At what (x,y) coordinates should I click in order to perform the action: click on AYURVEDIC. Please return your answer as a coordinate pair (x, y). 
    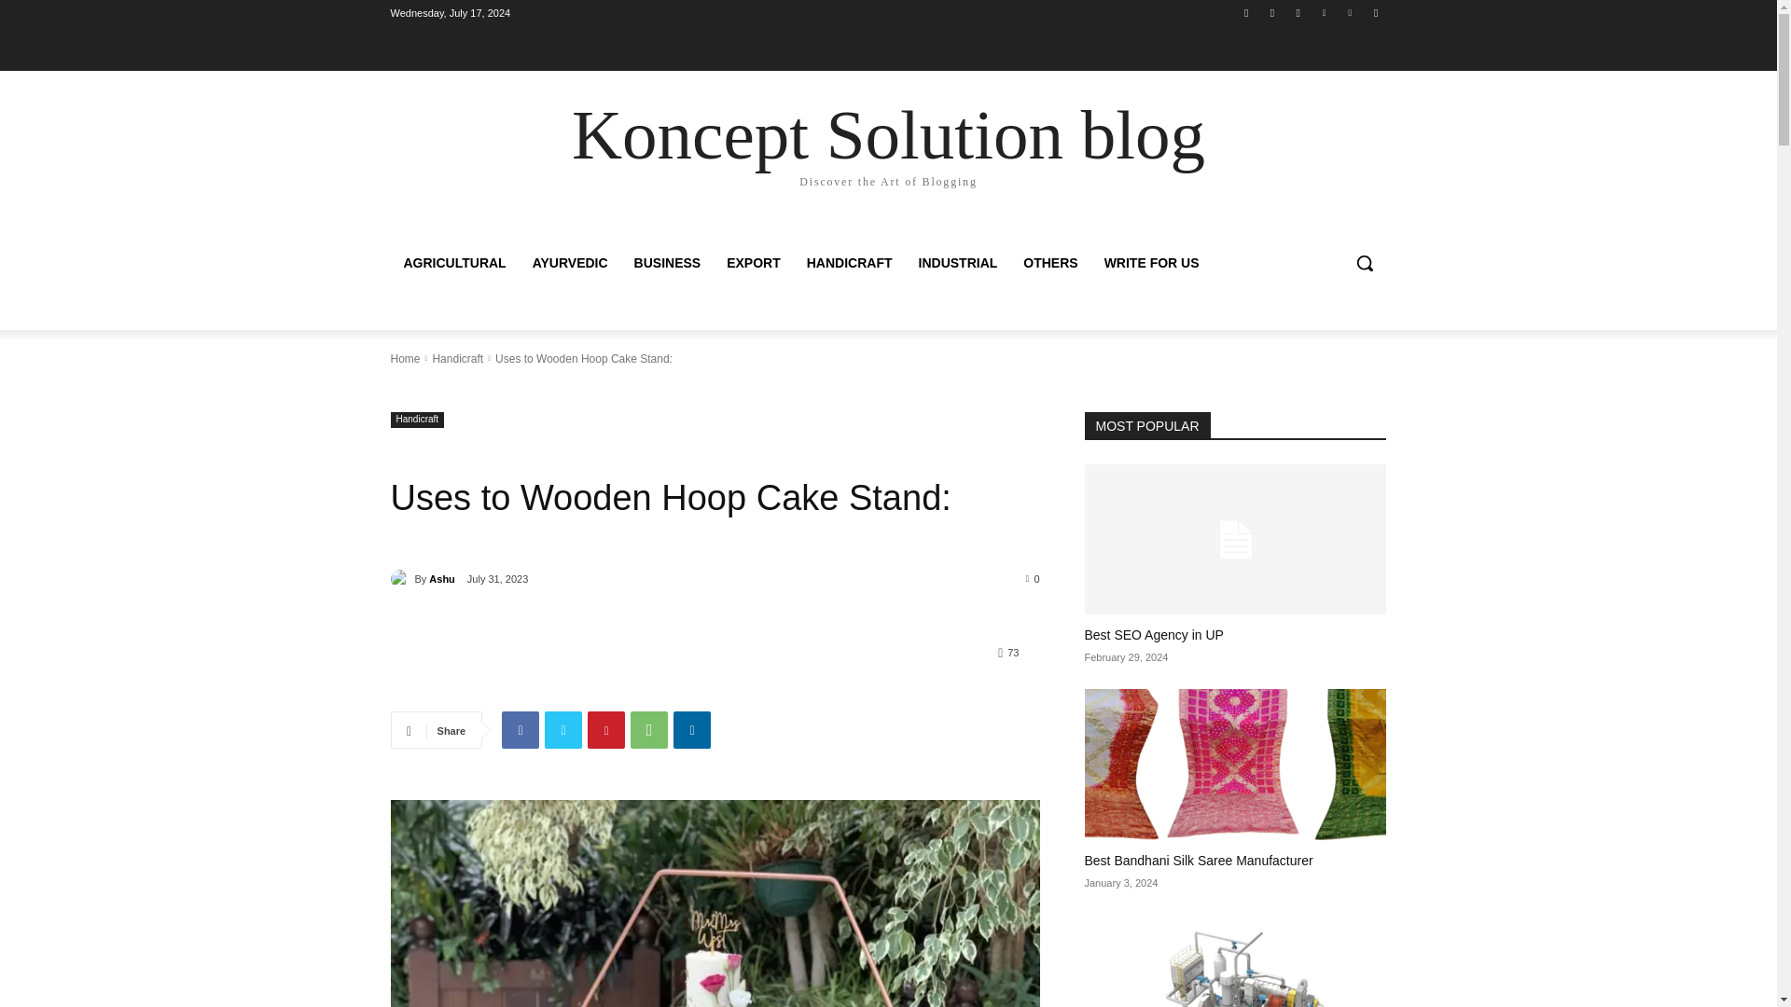
    Looking at the image, I should click on (570, 263).